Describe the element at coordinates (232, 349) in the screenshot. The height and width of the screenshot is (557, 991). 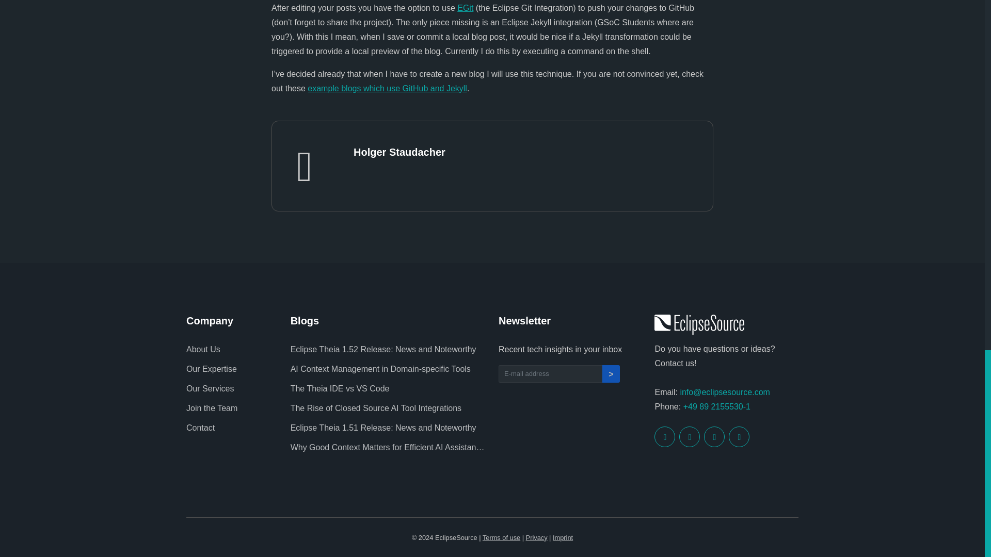
I see `About Us` at that location.